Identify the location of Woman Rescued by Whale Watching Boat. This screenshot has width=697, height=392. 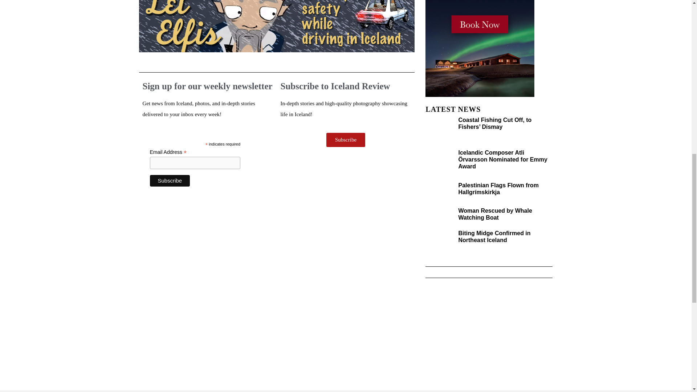
(494, 214).